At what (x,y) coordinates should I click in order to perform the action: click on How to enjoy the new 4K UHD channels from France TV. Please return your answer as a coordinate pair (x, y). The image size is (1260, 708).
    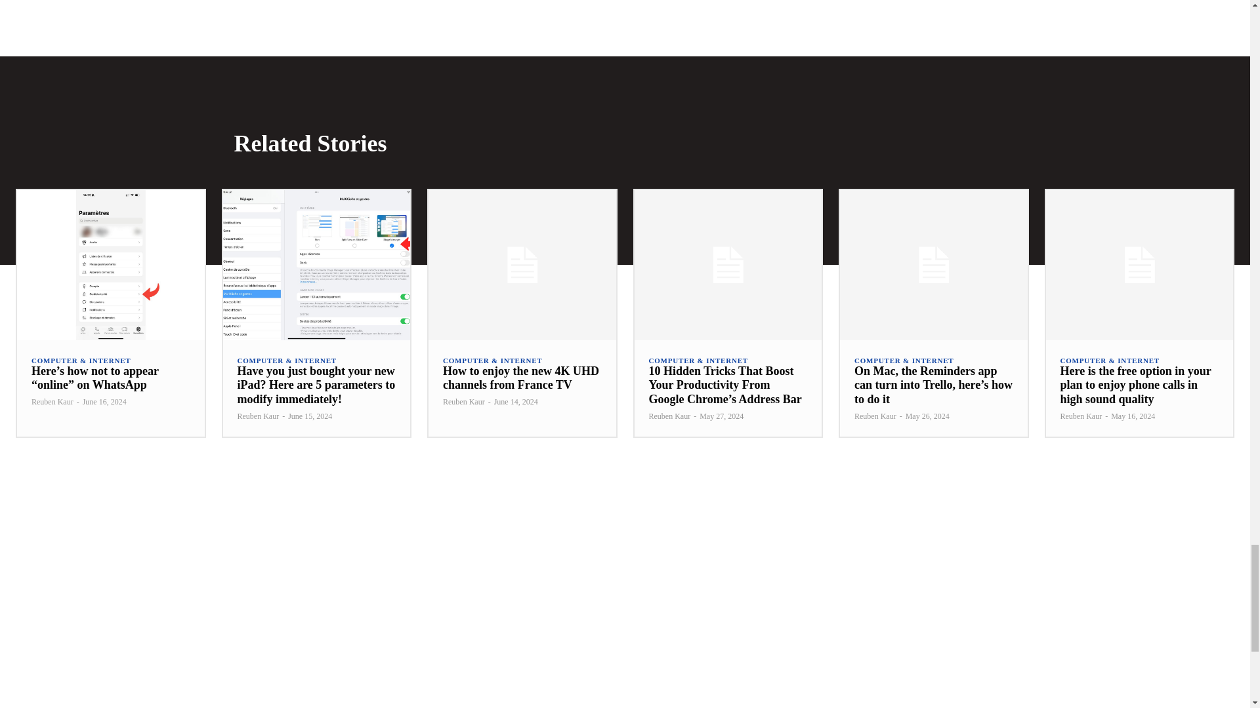
    Looking at the image, I should click on (521, 378).